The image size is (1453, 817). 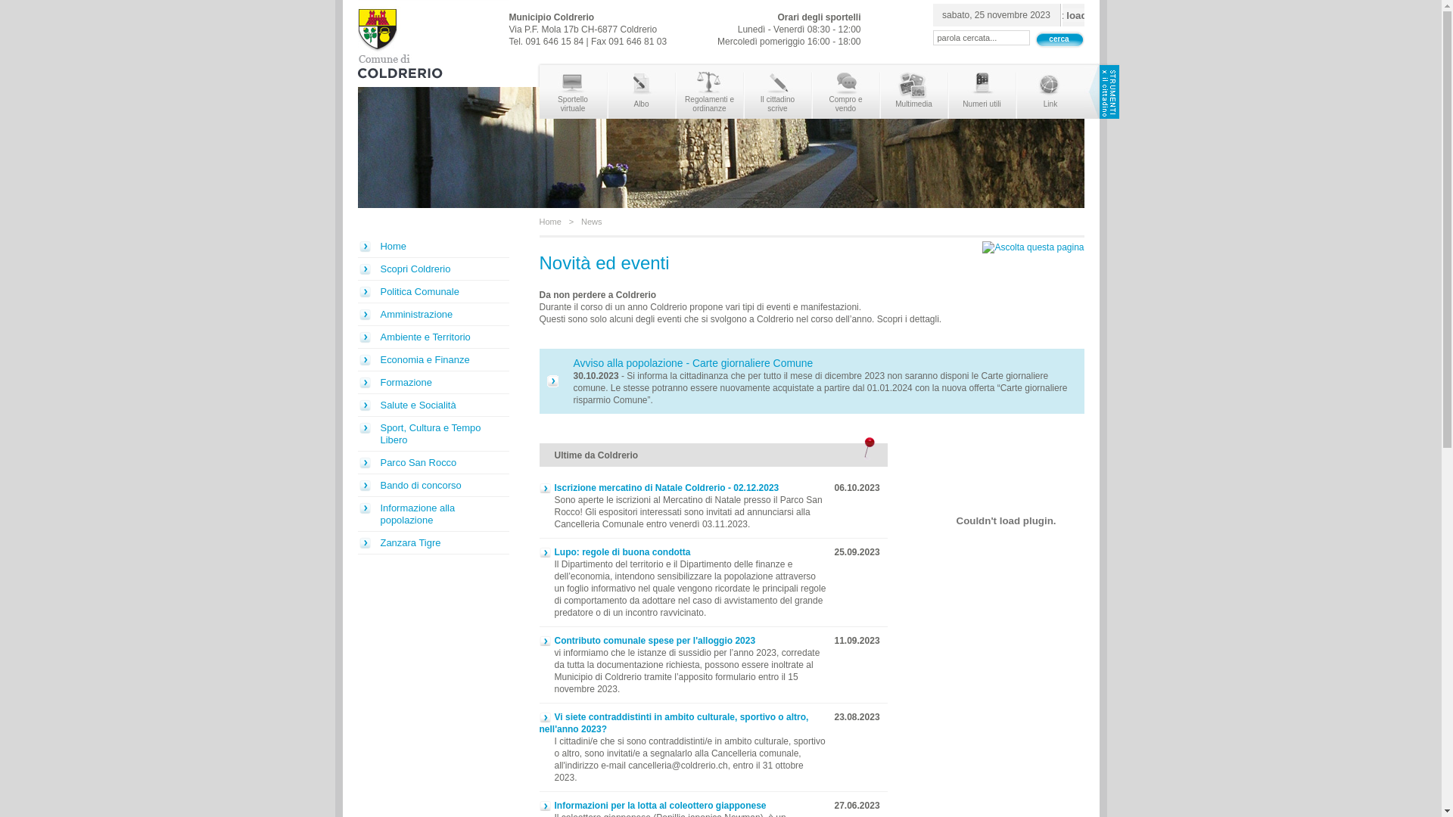 What do you see at coordinates (433, 514) in the screenshot?
I see `Informazione alla popolazione` at bounding box center [433, 514].